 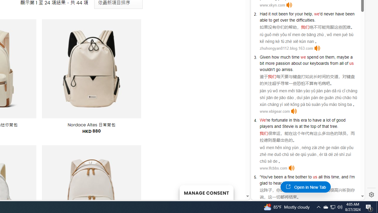 I want to click on We, so click(x=263, y=120).